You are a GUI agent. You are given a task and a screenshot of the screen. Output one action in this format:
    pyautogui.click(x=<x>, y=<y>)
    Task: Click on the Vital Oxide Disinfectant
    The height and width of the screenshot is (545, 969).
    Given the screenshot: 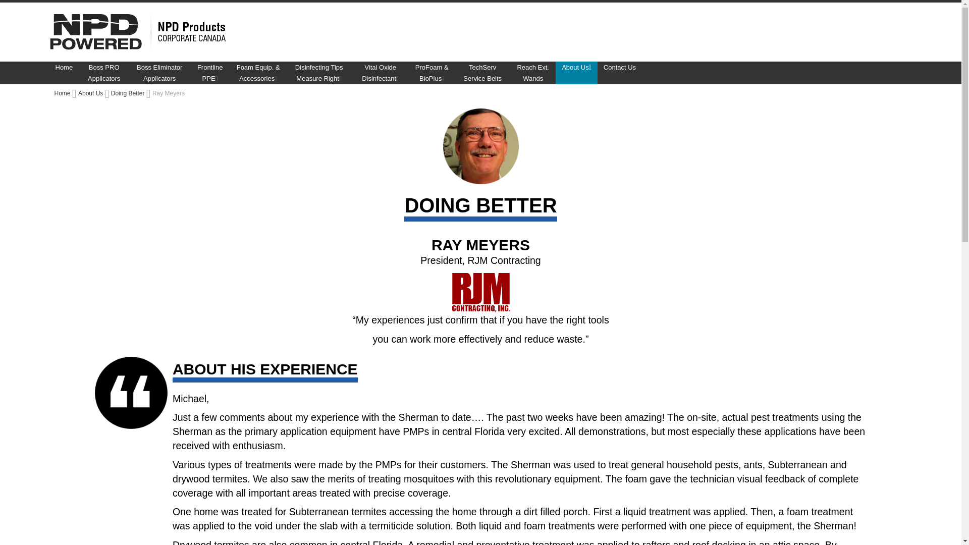 What is the action you would take?
    pyautogui.click(x=380, y=73)
    